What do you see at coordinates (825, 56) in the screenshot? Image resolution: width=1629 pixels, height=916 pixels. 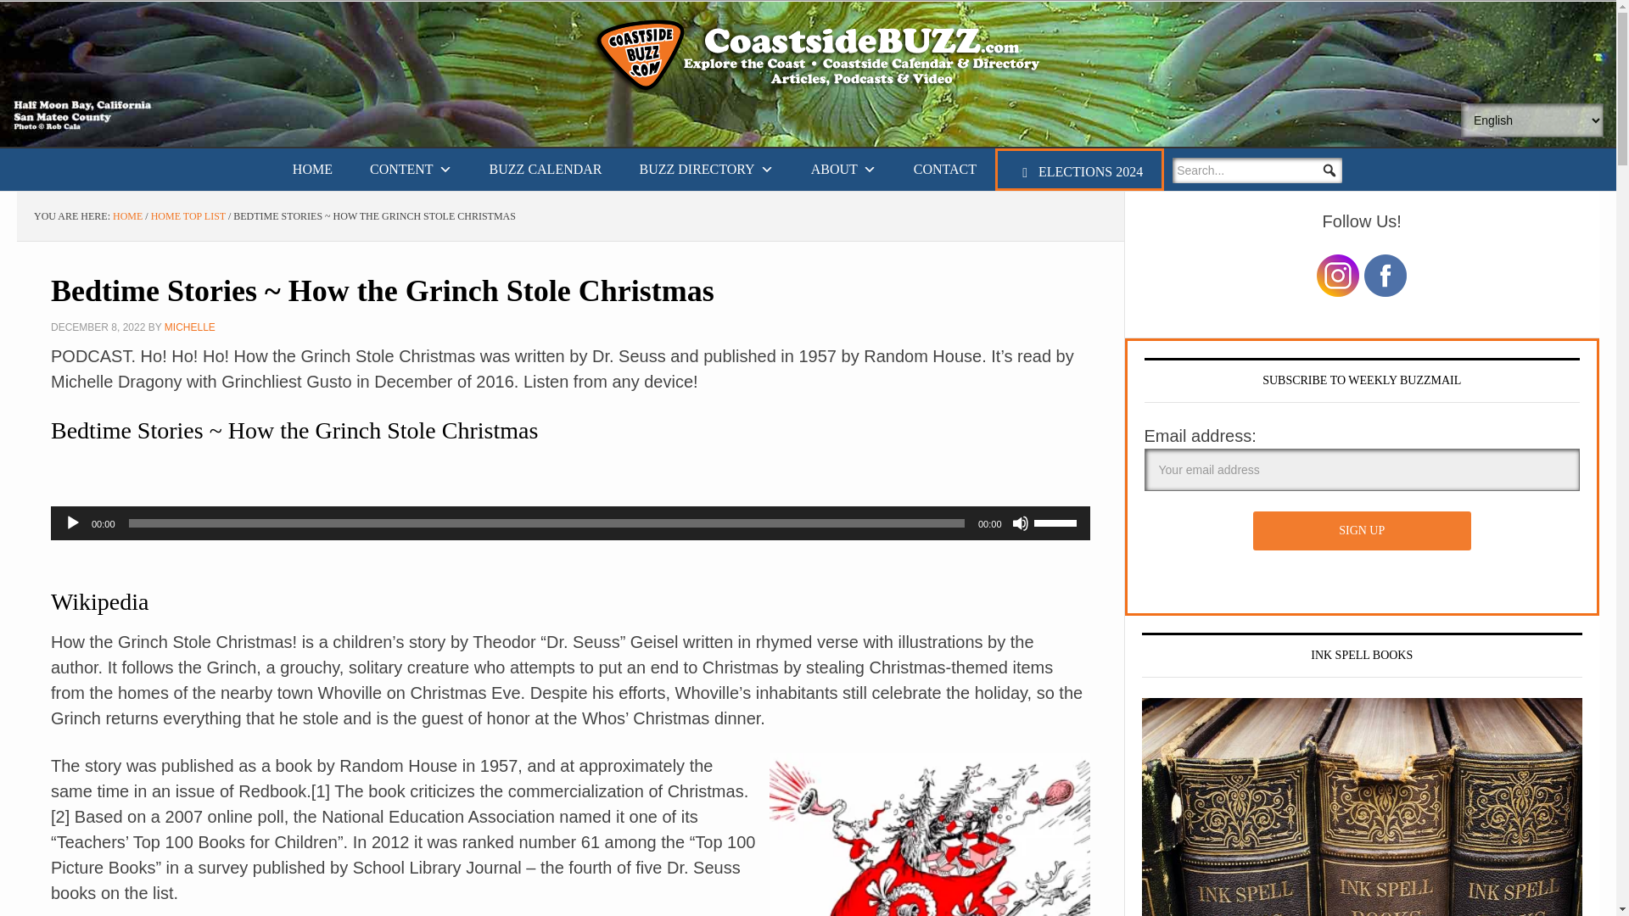 I see `Coastside Buzz` at bounding box center [825, 56].